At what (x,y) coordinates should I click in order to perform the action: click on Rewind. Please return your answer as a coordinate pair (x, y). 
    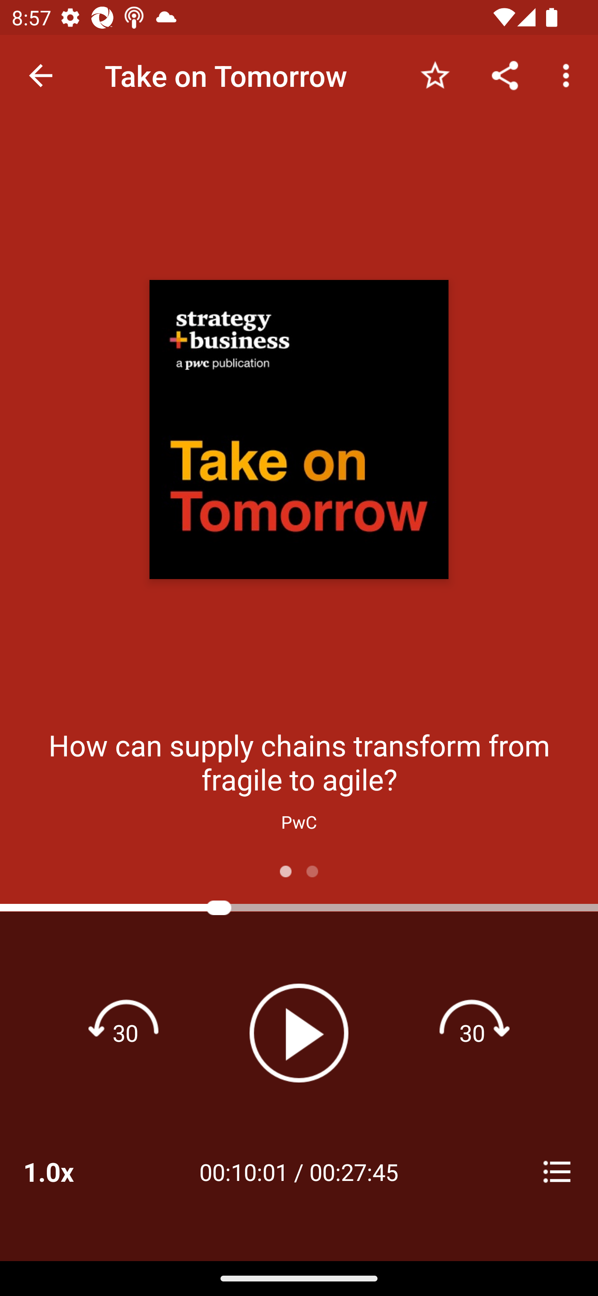
    Looking at the image, I should click on (125, 1033).